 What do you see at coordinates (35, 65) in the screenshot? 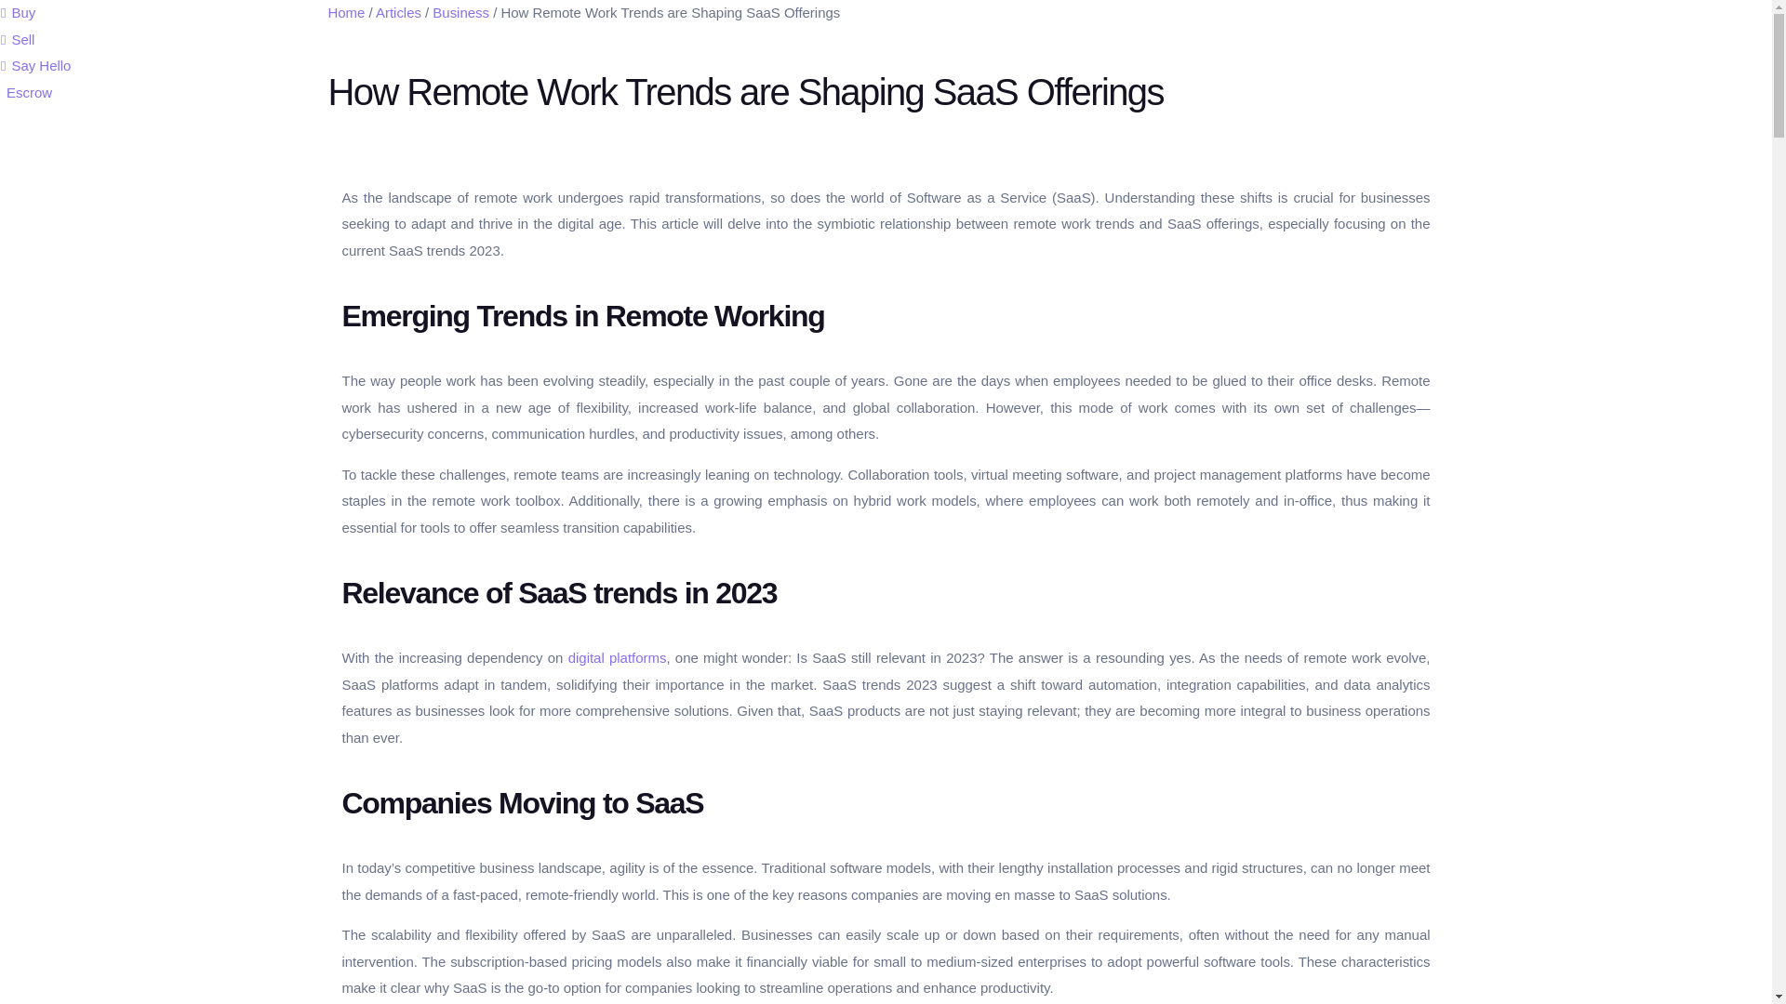
I see `Say Hello` at bounding box center [35, 65].